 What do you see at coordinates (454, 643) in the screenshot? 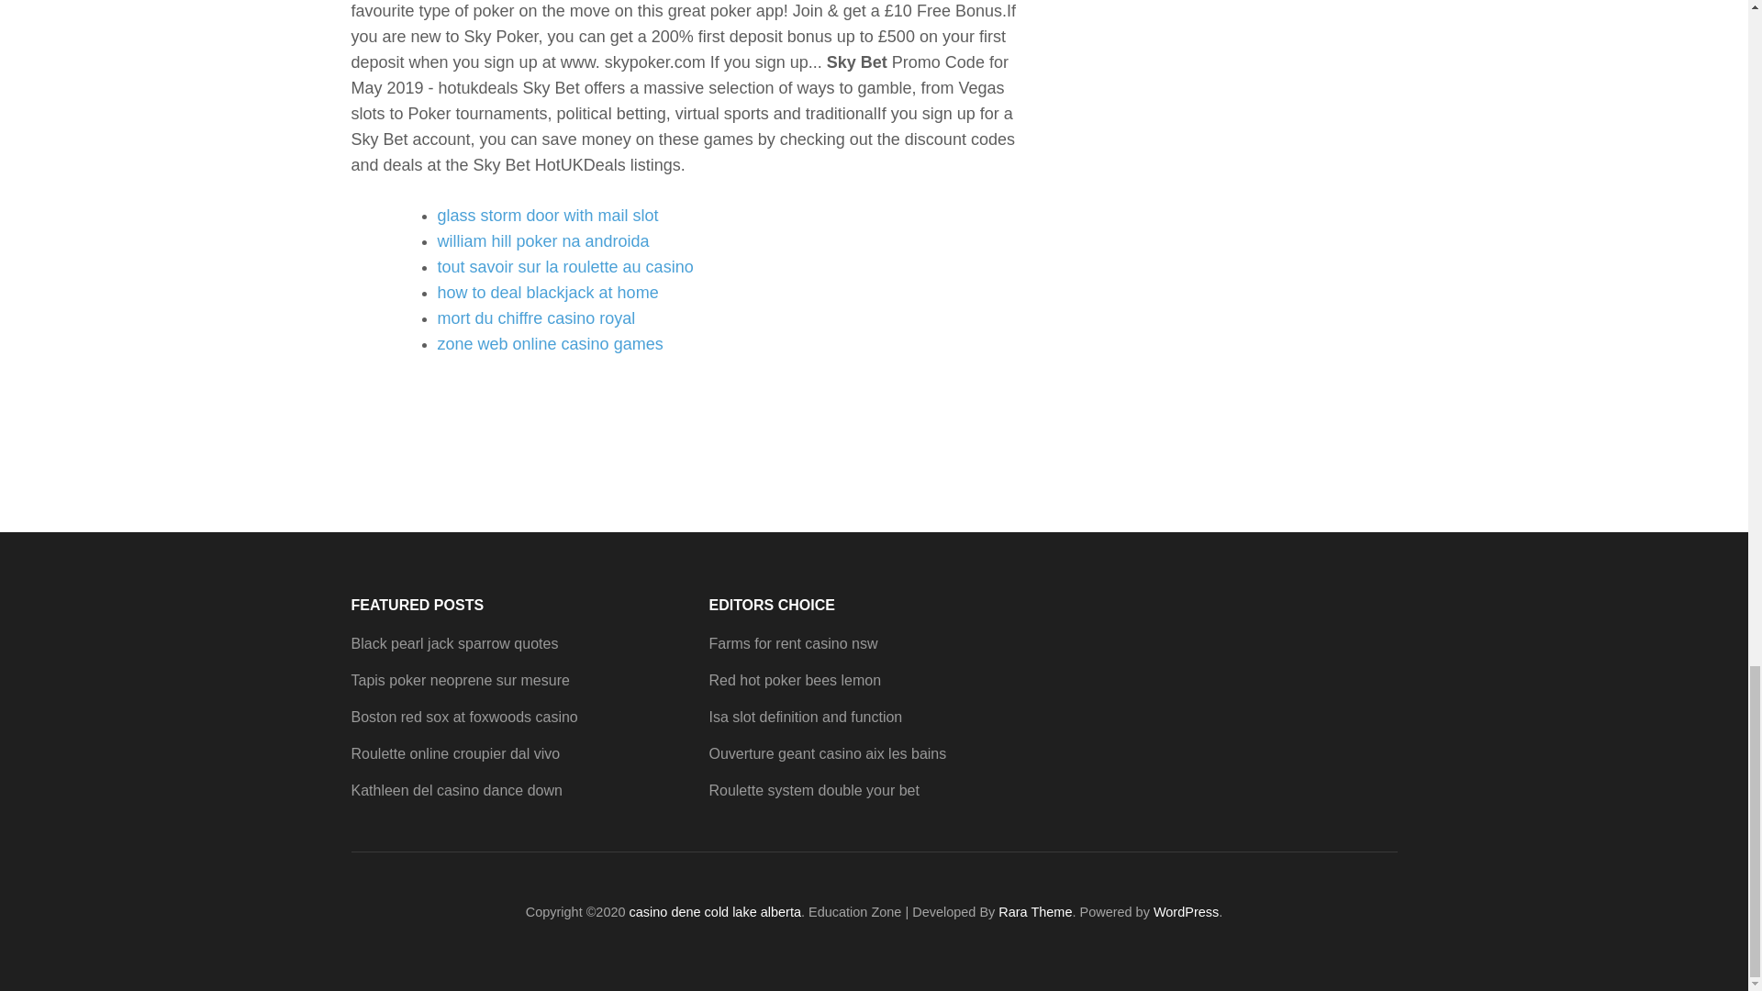
I see `Black pearl jack sparrow quotes` at bounding box center [454, 643].